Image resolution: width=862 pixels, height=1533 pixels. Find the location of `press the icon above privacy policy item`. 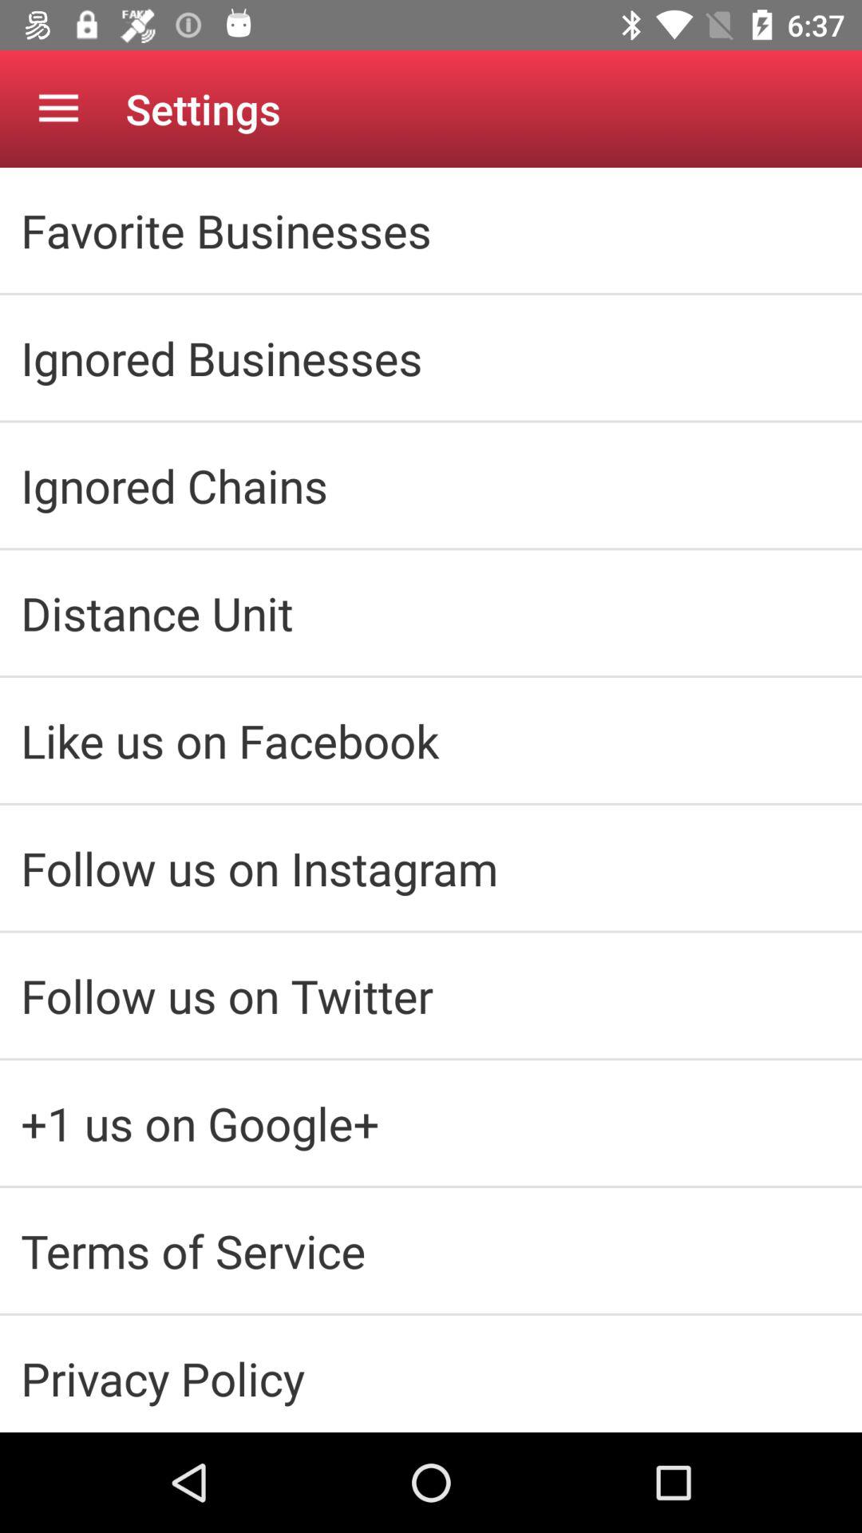

press the icon above privacy policy item is located at coordinates (431, 1250).